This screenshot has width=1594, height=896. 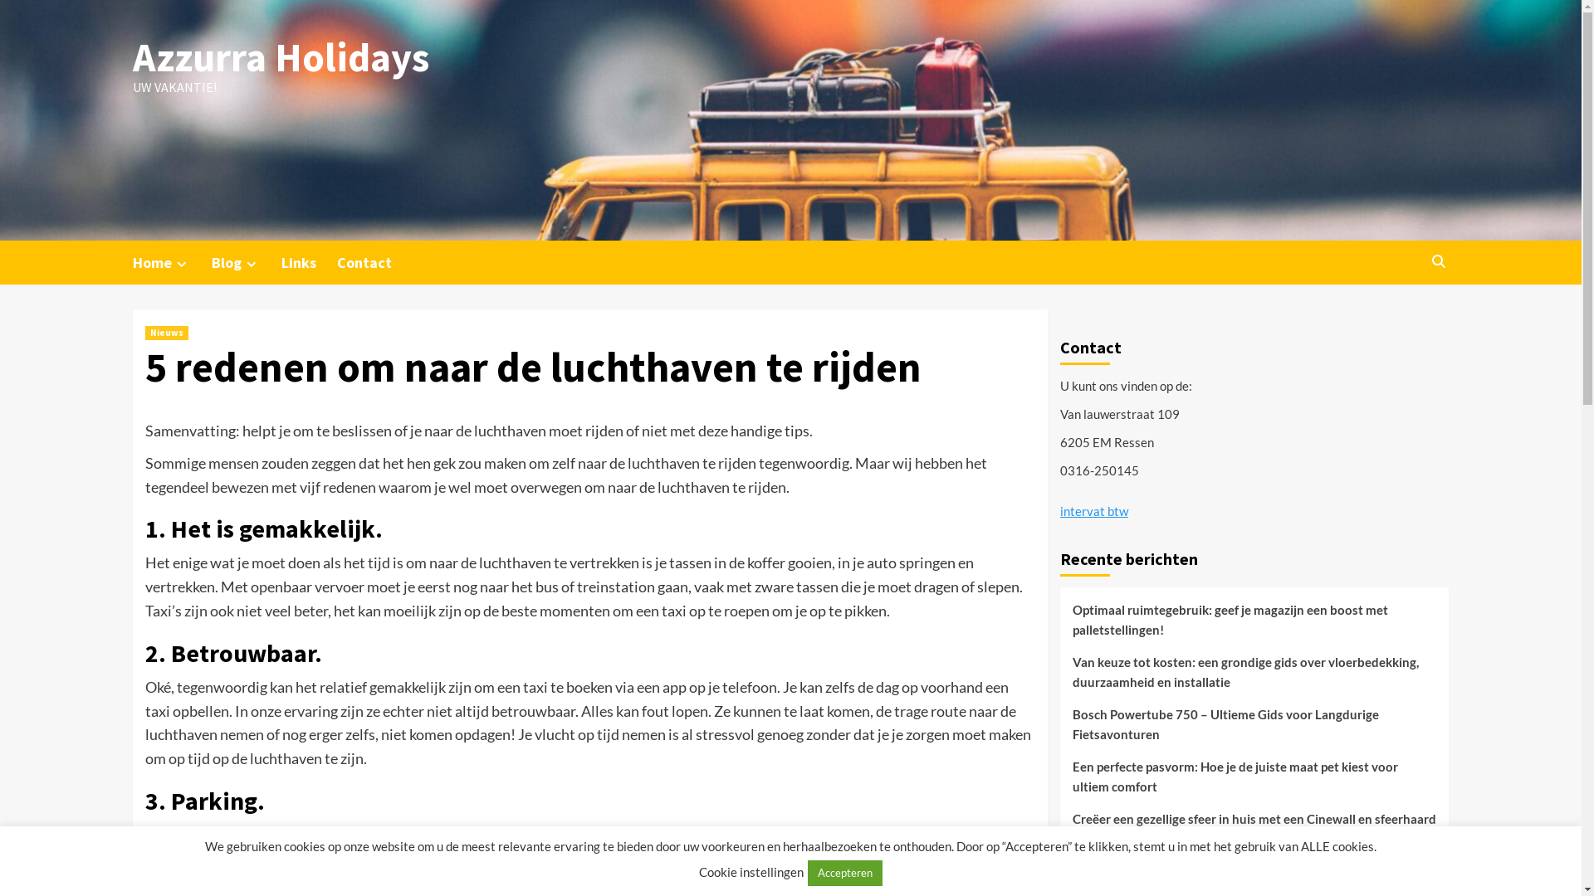 What do you see at coordinates (1438, 262) in the screenshot?
I see `Search` at bounding box center [1438, 262].